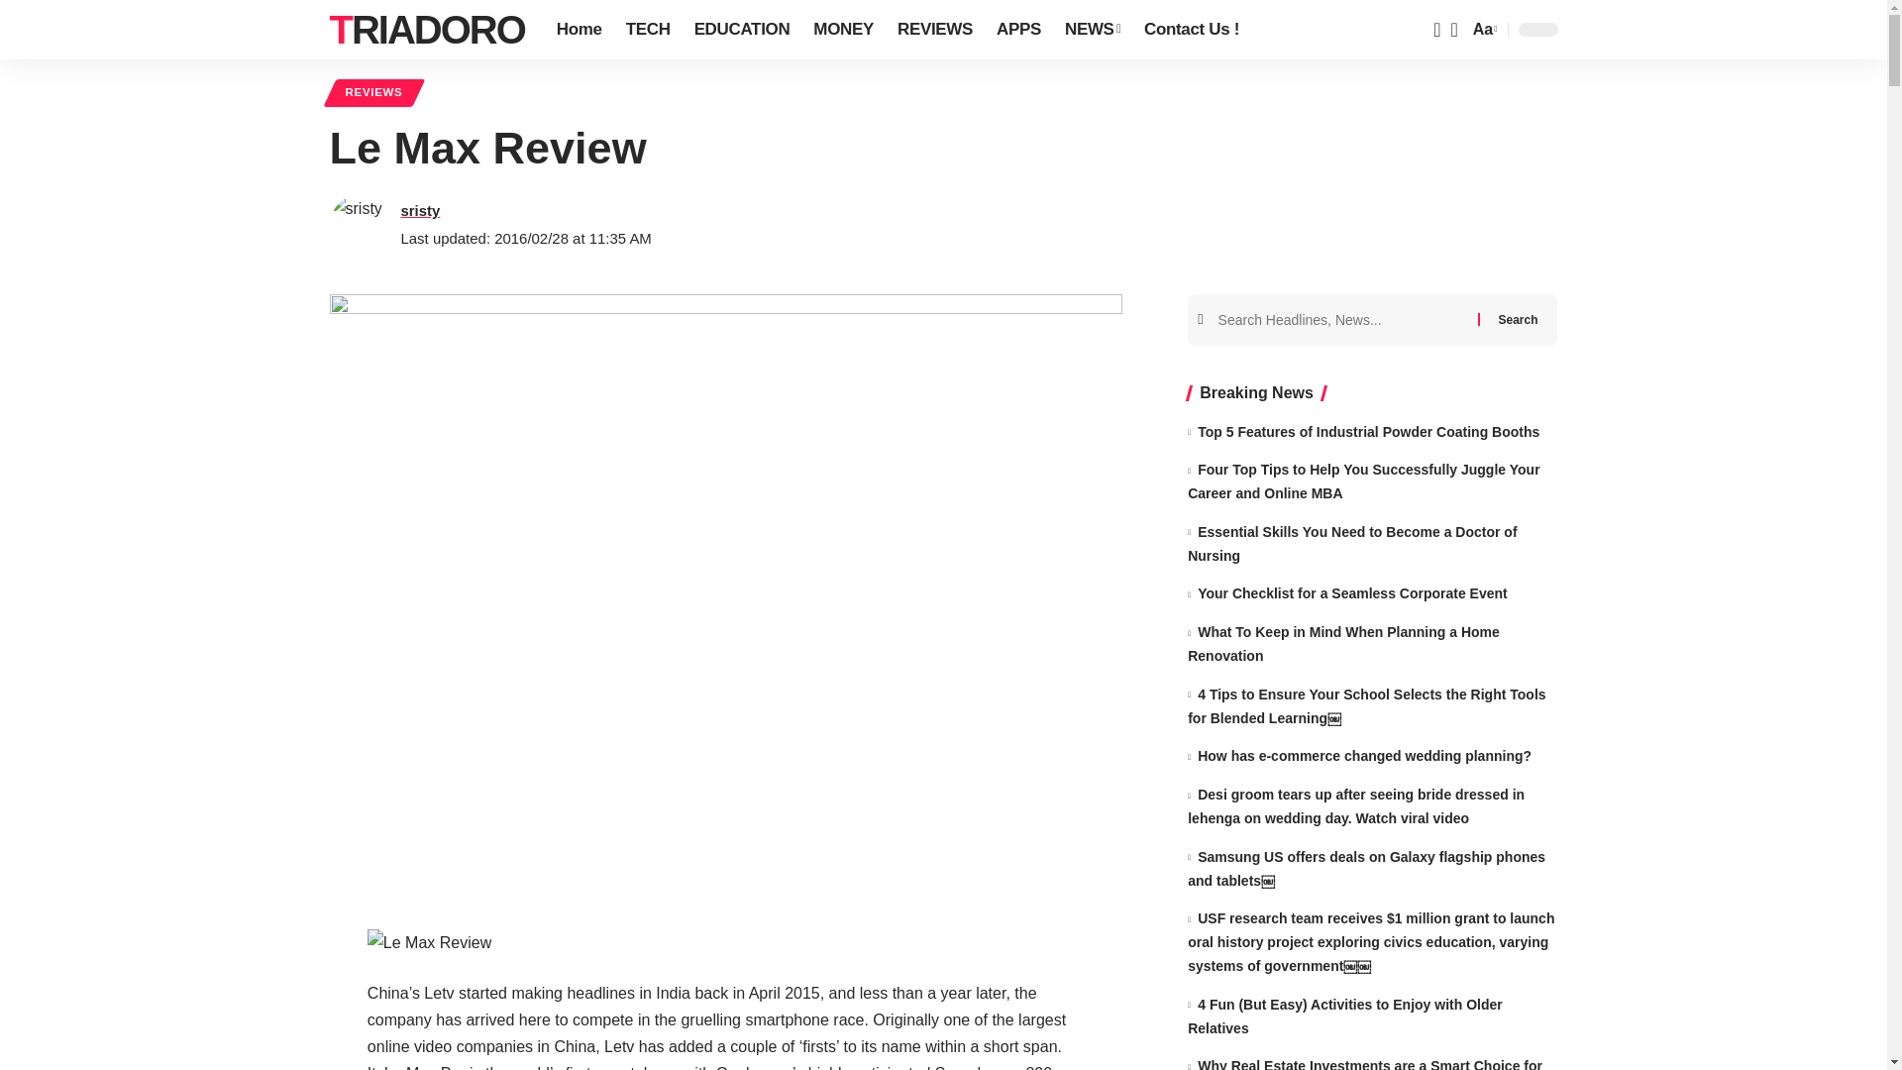  What do you see at coordinates (648, 30) in the screenshot?
I see `TECH` at bounding box center [648, 30].